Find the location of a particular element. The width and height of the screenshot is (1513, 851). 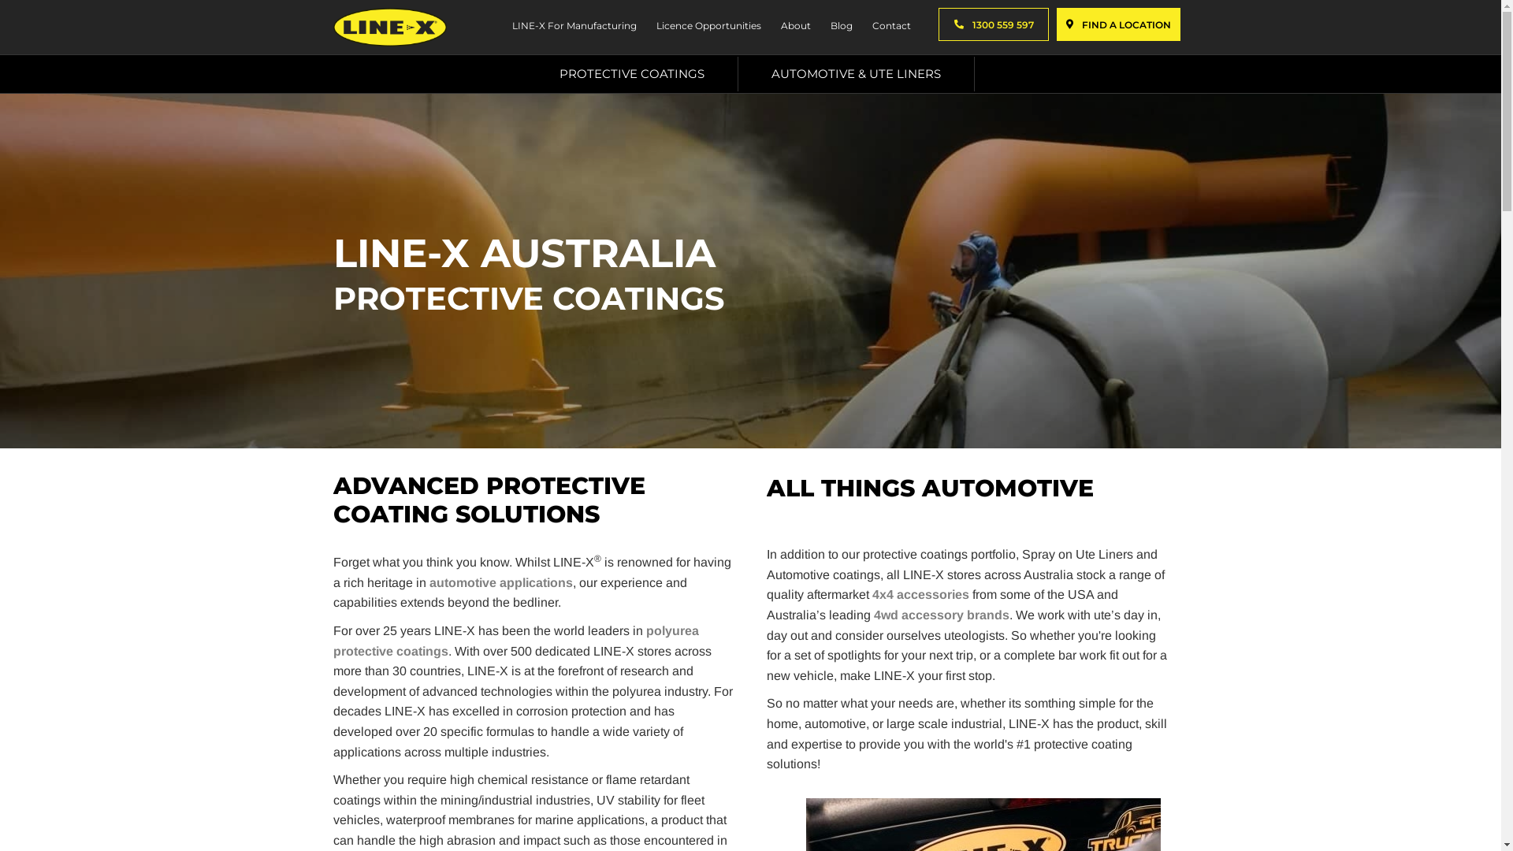

automotive applications is located at coordinates (500, 582).